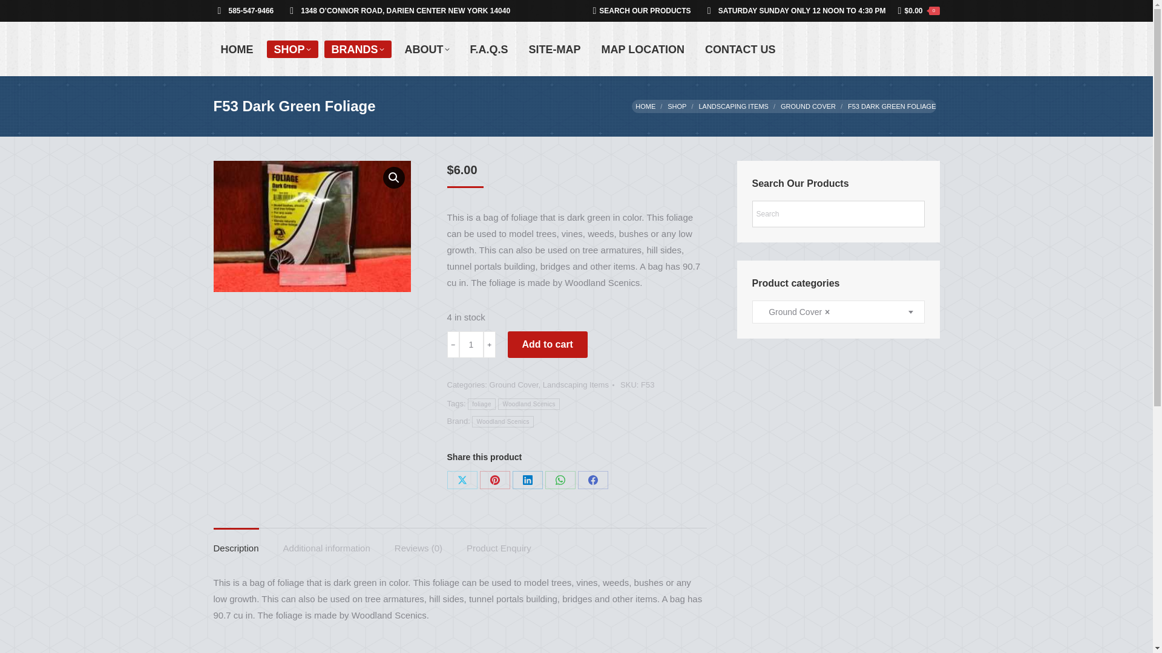 This screenshot has height=653, width=1162. I want to click on Home, so click(645, 106).